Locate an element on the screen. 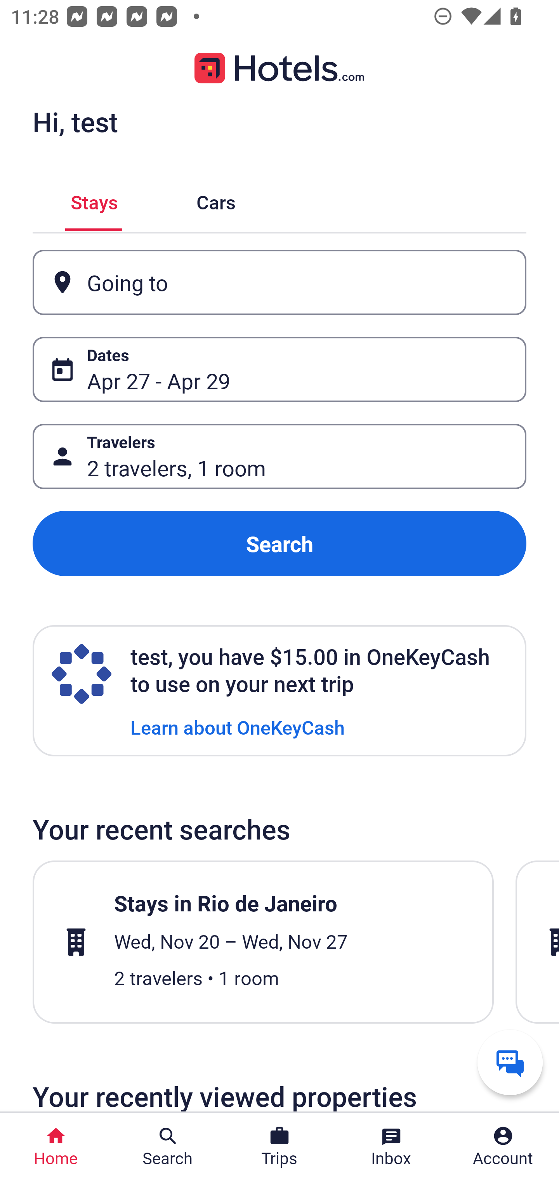 The height and width of the screenshot is (1181, 559). Hi, test is located at coordinates (75, 122).